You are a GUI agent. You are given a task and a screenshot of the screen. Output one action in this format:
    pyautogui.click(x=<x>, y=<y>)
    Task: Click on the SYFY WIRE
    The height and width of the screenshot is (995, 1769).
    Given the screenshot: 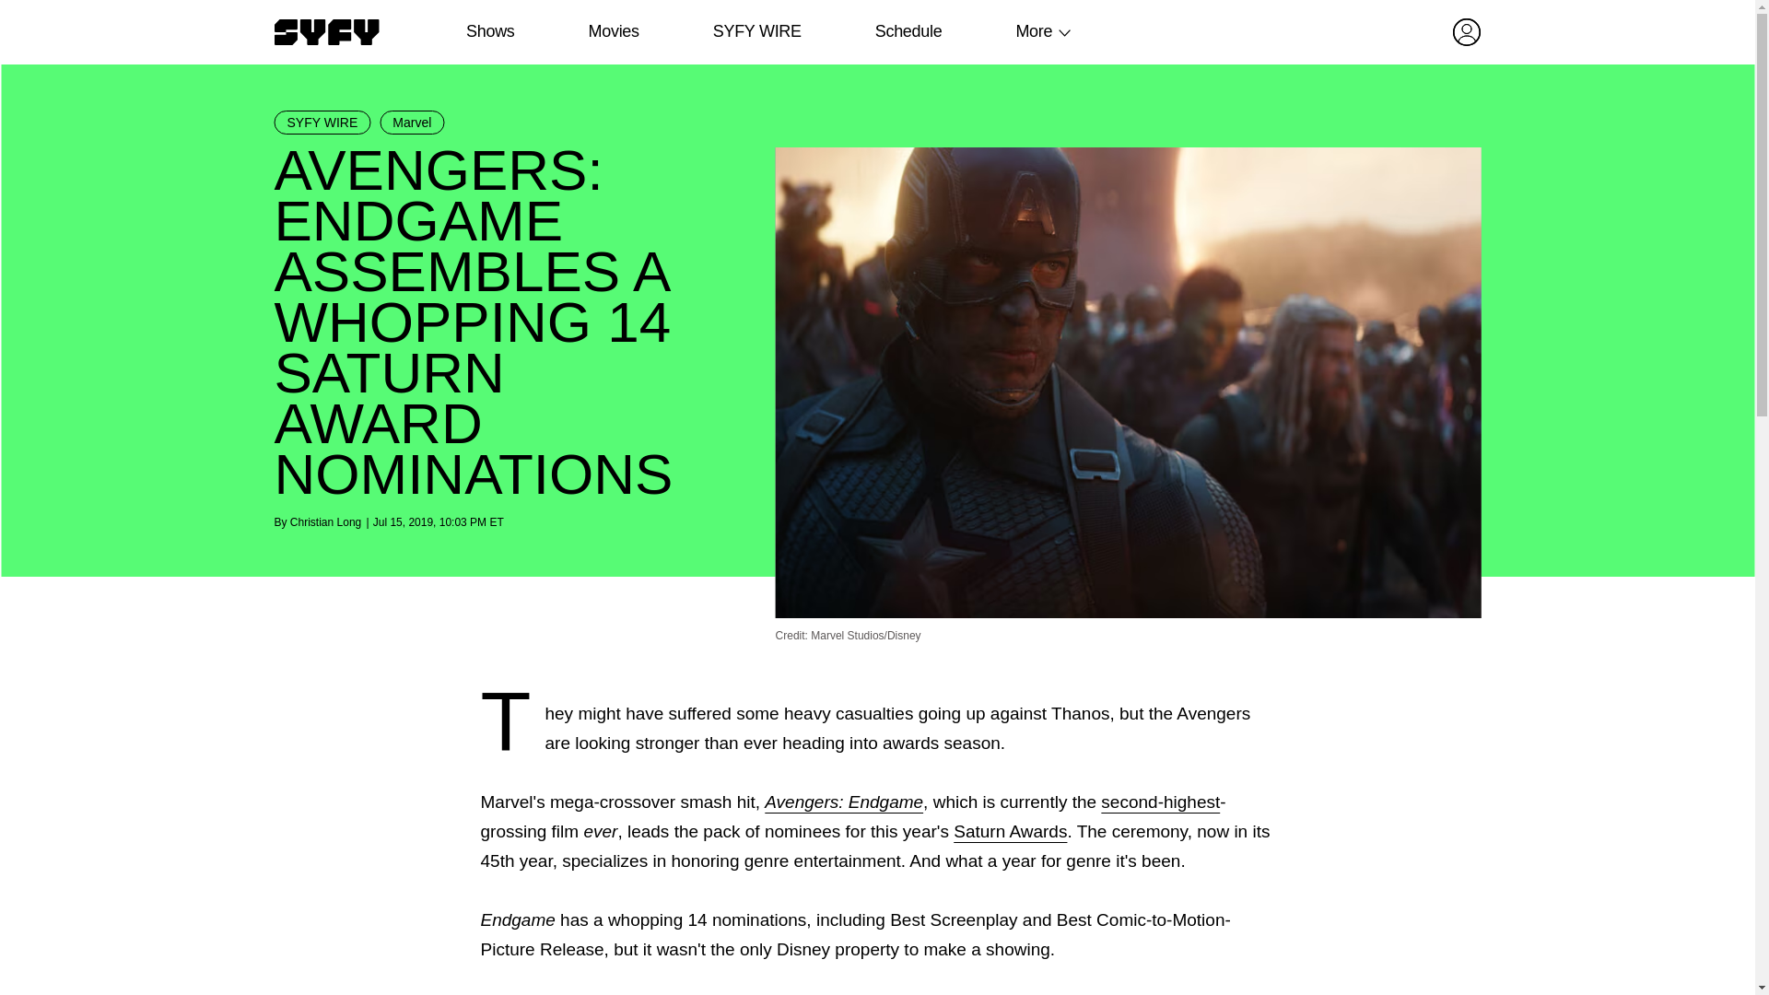 What is the action you would take?
    pyautogui.click(x=756, y=31)
    